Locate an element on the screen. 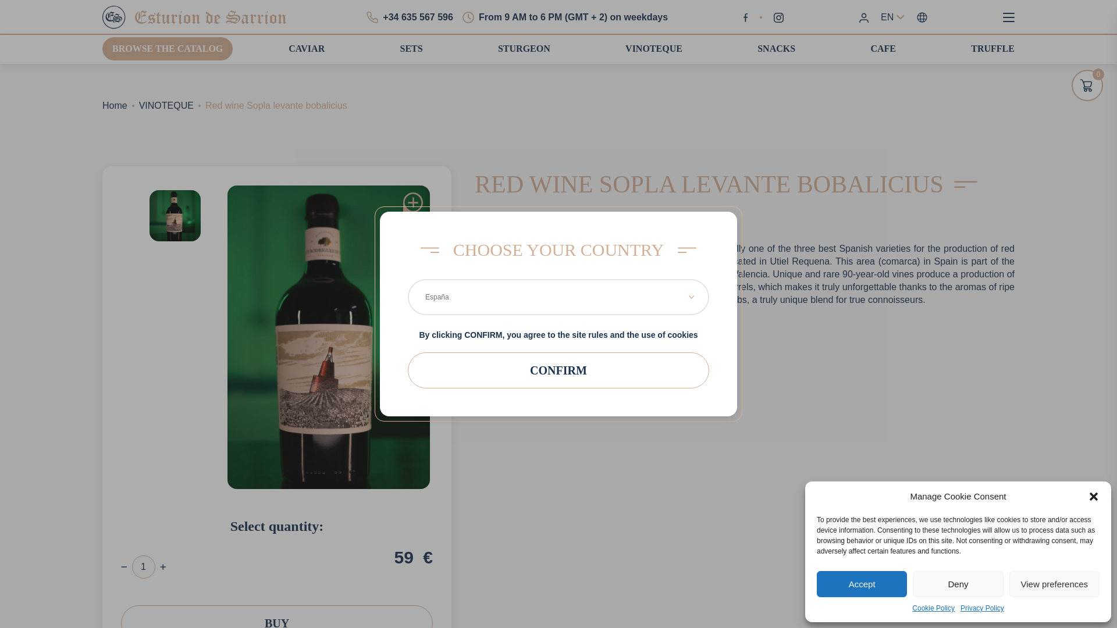 The image size is (1117, 628). CAFE is located at coordinates (883, 48).